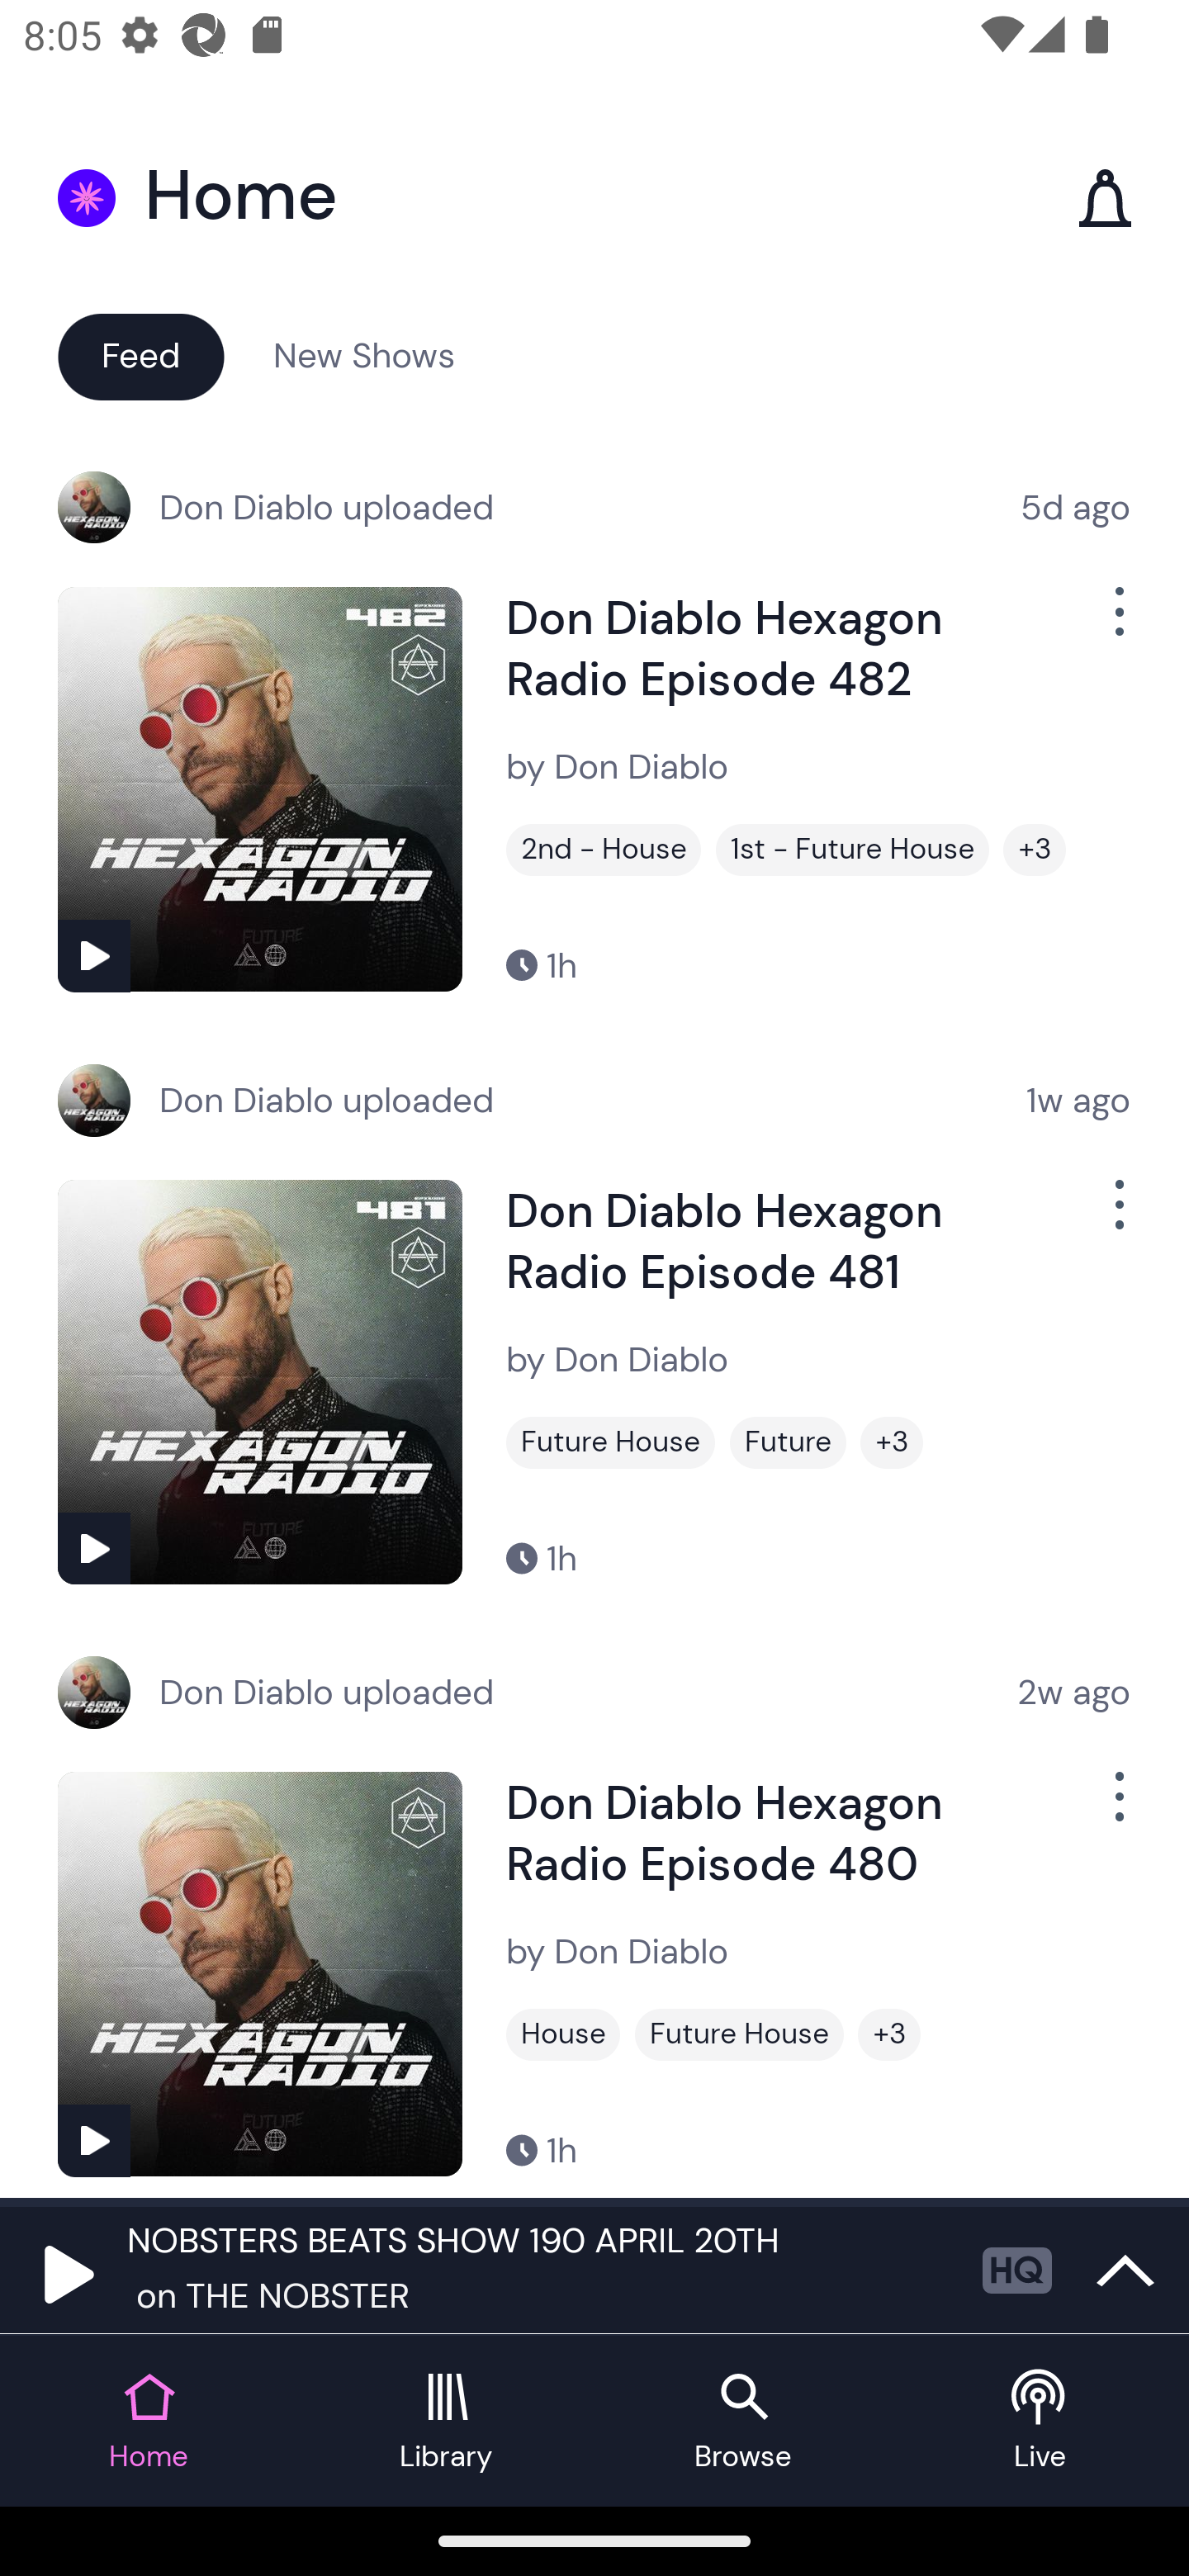 Image resolution: width=1189 pixels, height=2576 pixels. I want to click on Browse tab Browse, so click(743, 2421).